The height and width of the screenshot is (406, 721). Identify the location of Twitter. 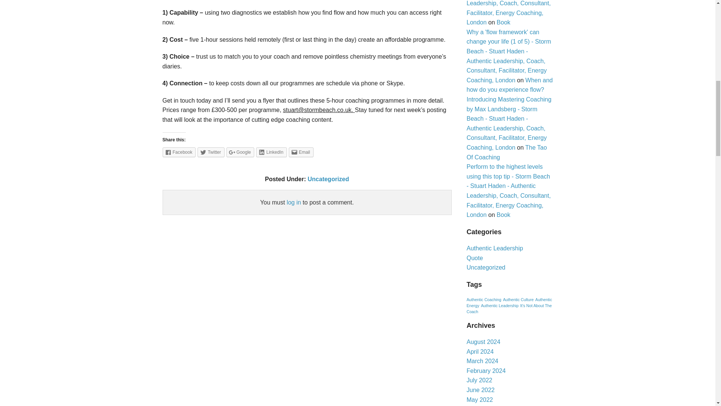
(211, 152).